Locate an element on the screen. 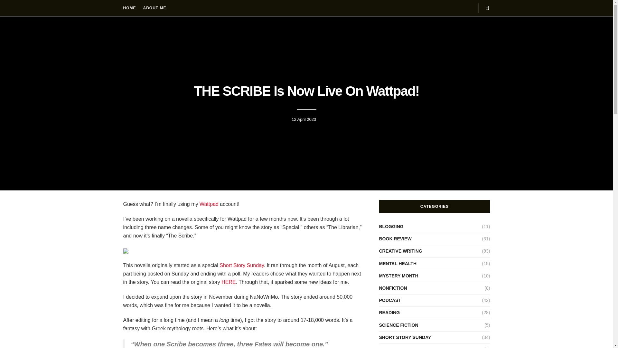  Short Story Sunday is located at coordinates (241, 265).